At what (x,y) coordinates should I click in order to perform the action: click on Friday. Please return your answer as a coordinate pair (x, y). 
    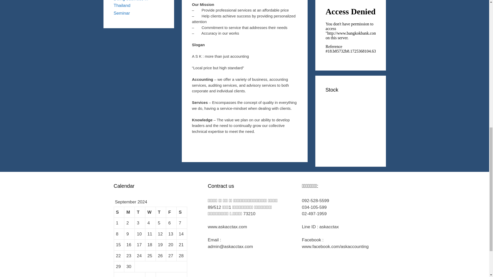
    Looking at the image, I should click on (171, 212).